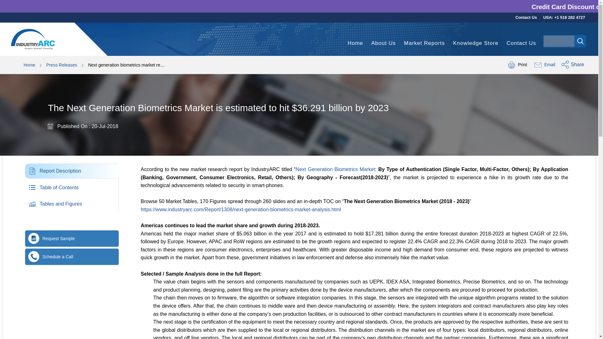  Describe the element at coordinates (424, 43) in the screenshot. I see `Market Reports` at that location.